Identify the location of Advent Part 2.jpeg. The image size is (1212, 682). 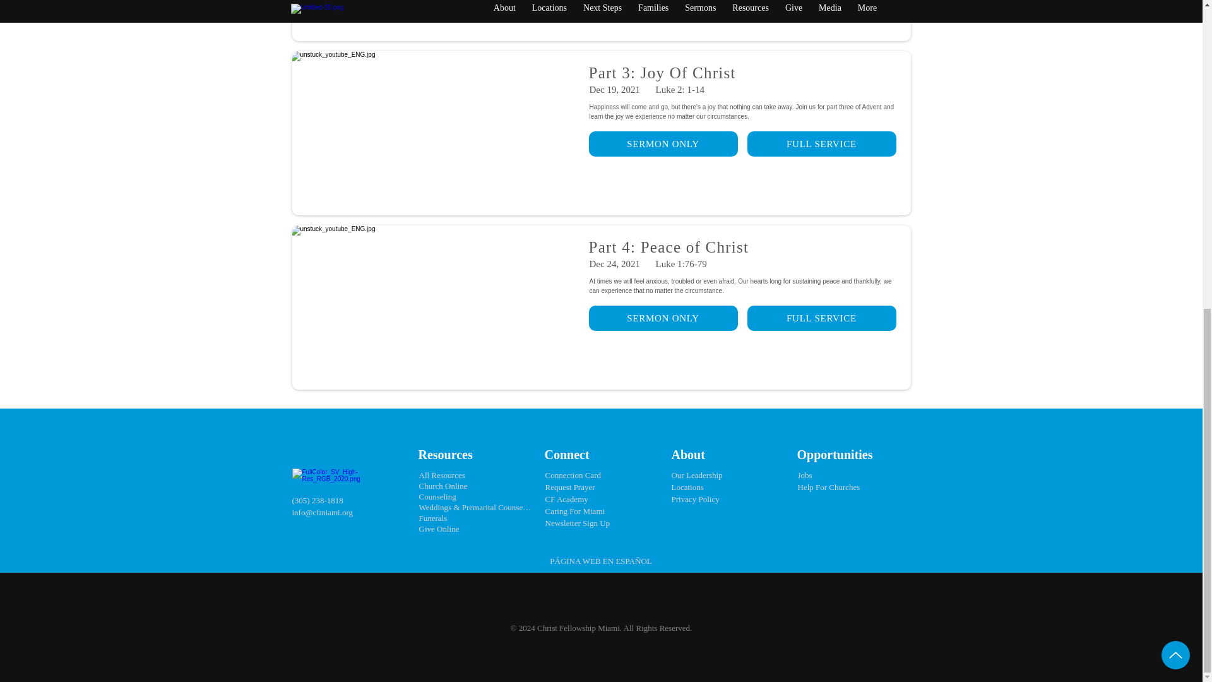
(436, 20).